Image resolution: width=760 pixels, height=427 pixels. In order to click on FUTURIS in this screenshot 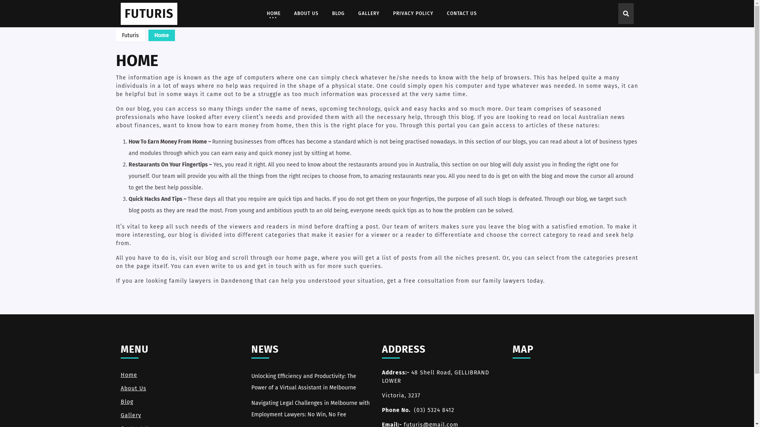, I will do `click(149, 13)`.